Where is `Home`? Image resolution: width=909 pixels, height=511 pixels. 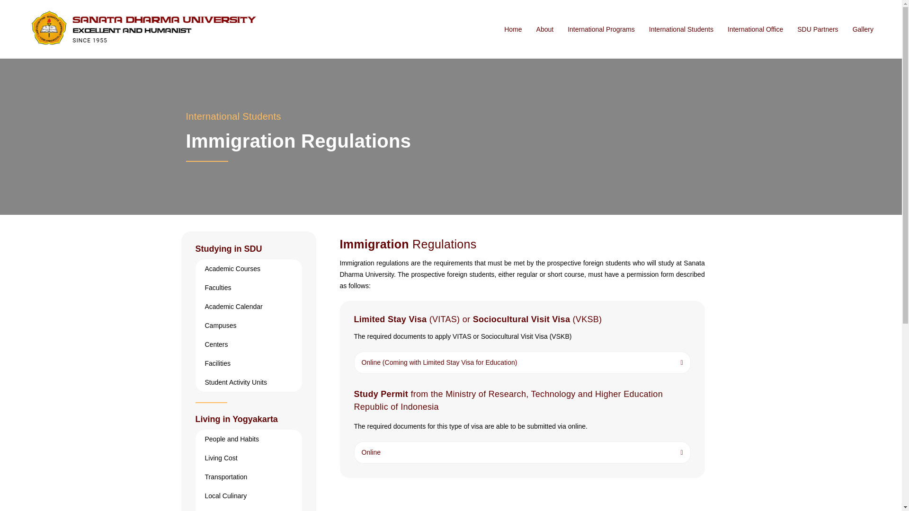 Home is located at coordinates (512, 25).